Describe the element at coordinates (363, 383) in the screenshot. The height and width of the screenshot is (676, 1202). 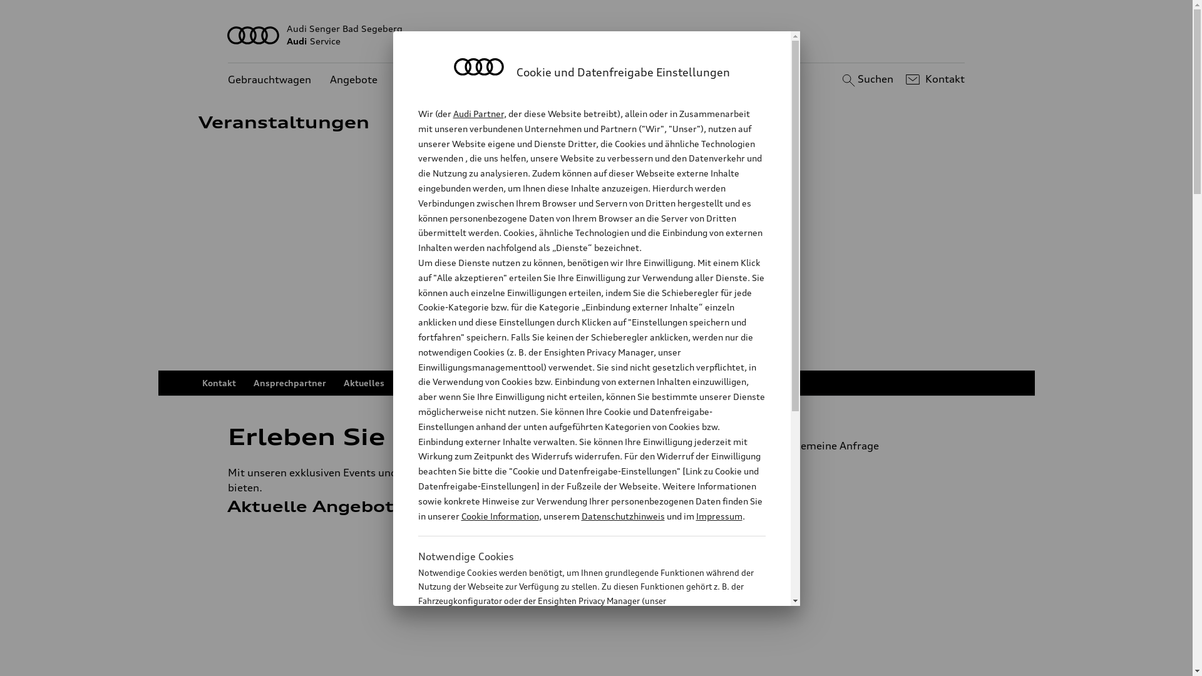
I see `Aktuelles` at that location.